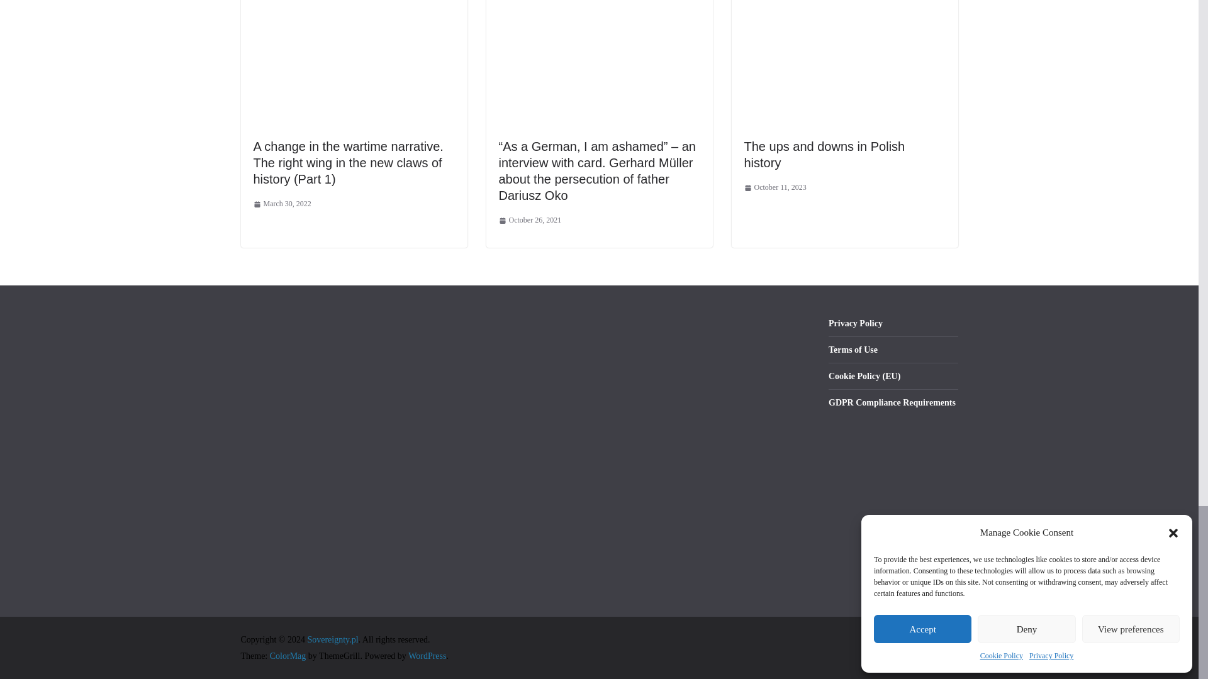  What do you see at coordinates (775, 187) in the screenshot?
I see `9:30 am` at bounding box center [775, 187].